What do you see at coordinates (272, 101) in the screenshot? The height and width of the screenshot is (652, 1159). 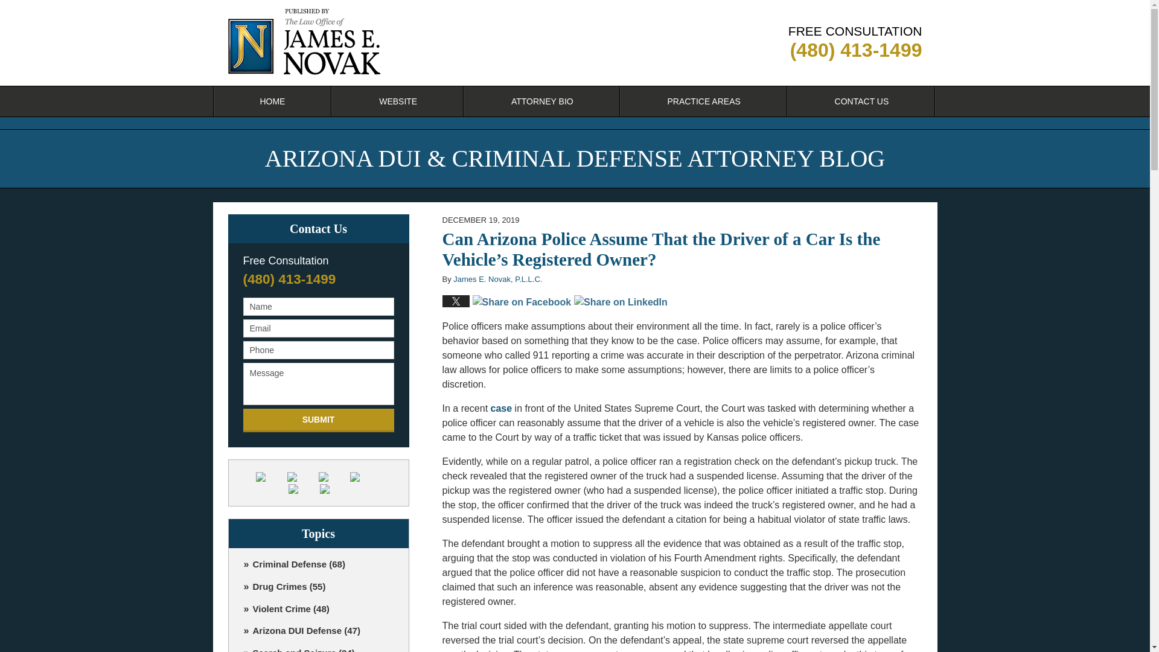 I see `HOME` at bounding box center [272, 101].